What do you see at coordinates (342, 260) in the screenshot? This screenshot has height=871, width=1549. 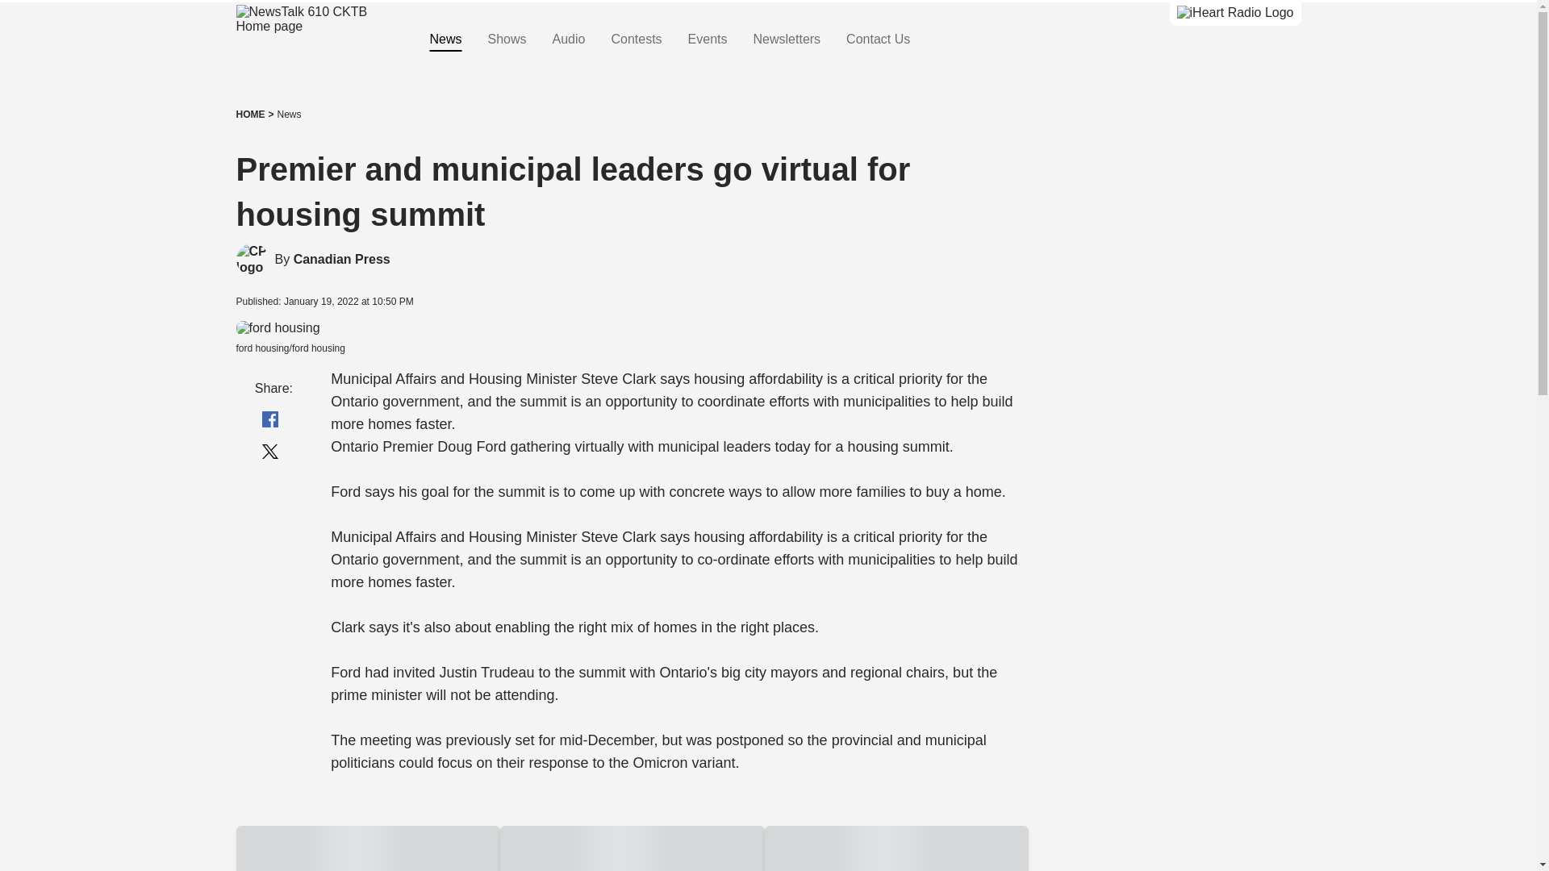 I see `Canadian Press` at bounding box center [342, 260].